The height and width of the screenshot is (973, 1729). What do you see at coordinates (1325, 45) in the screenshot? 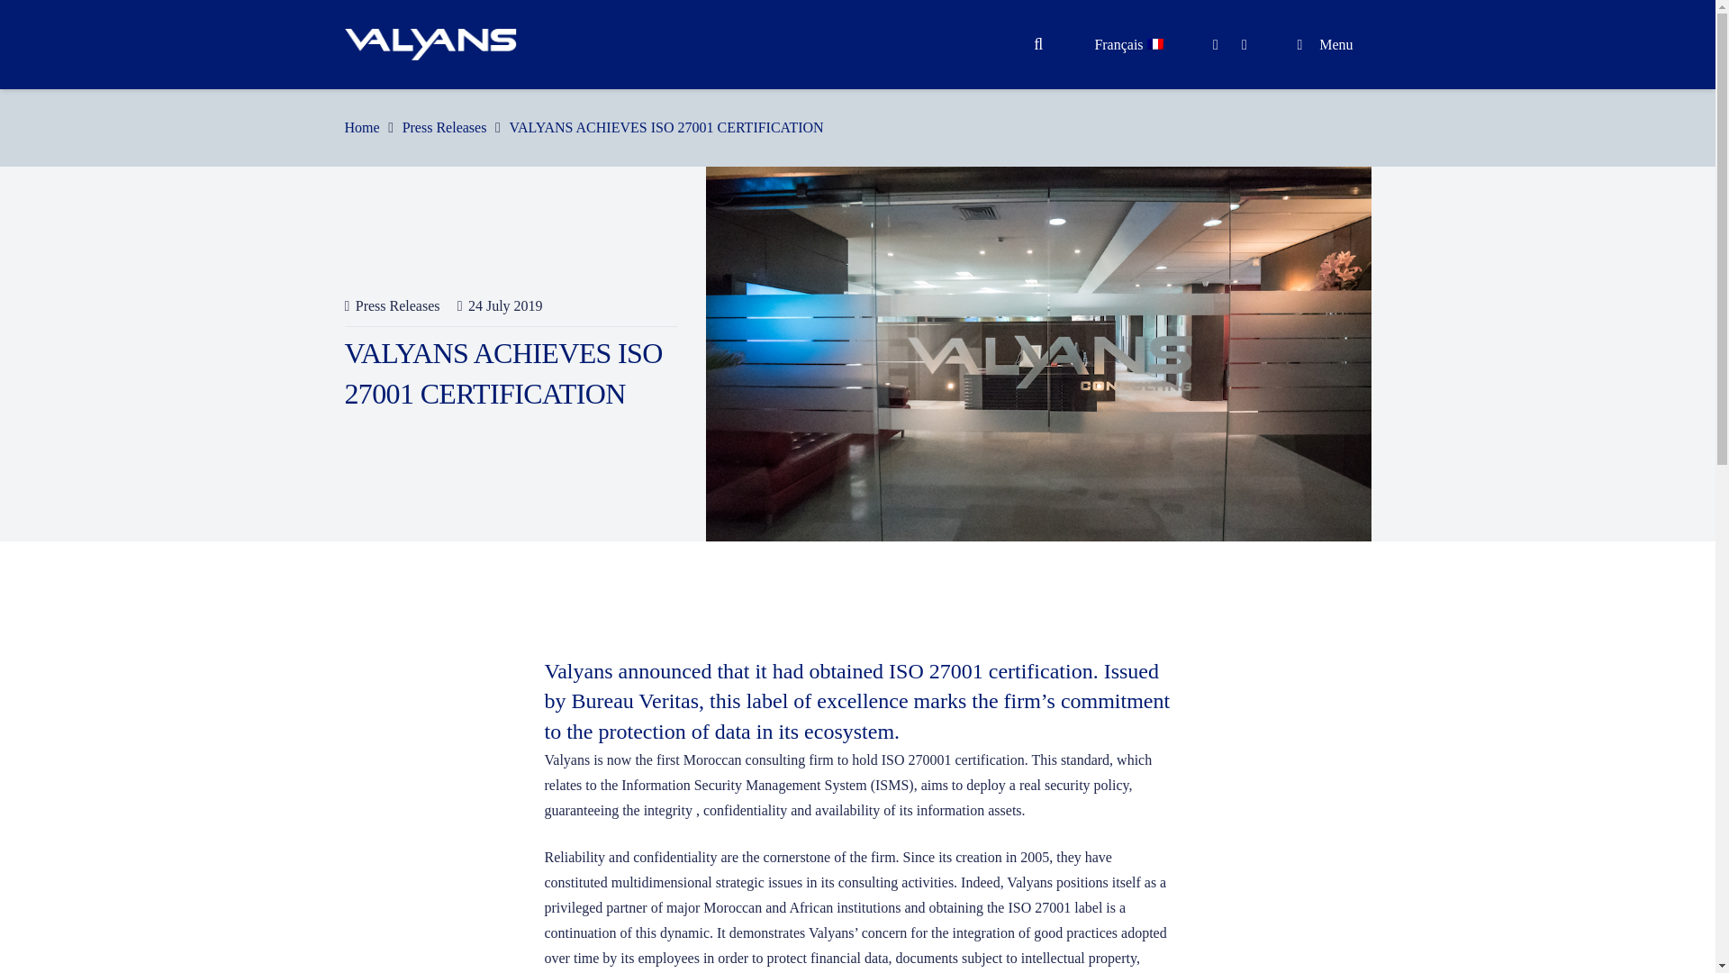
I see `Menu` at bounding box center [1325, 45].